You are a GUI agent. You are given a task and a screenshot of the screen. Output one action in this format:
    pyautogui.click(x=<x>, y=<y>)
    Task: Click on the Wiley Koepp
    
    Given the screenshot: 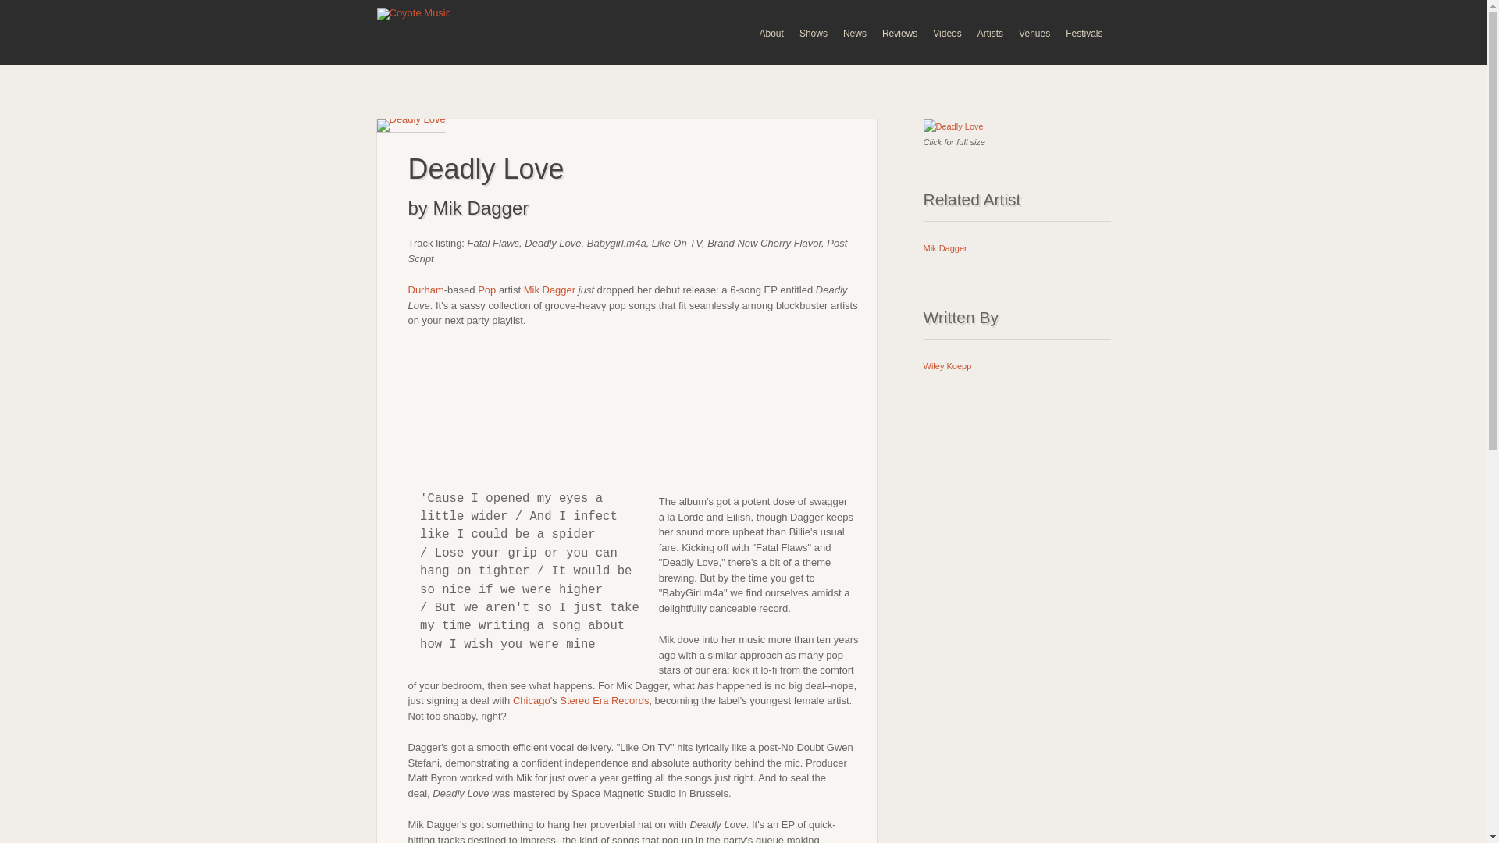 What is the action you would take?
    pyautogui.click(x=947, y=365)
    